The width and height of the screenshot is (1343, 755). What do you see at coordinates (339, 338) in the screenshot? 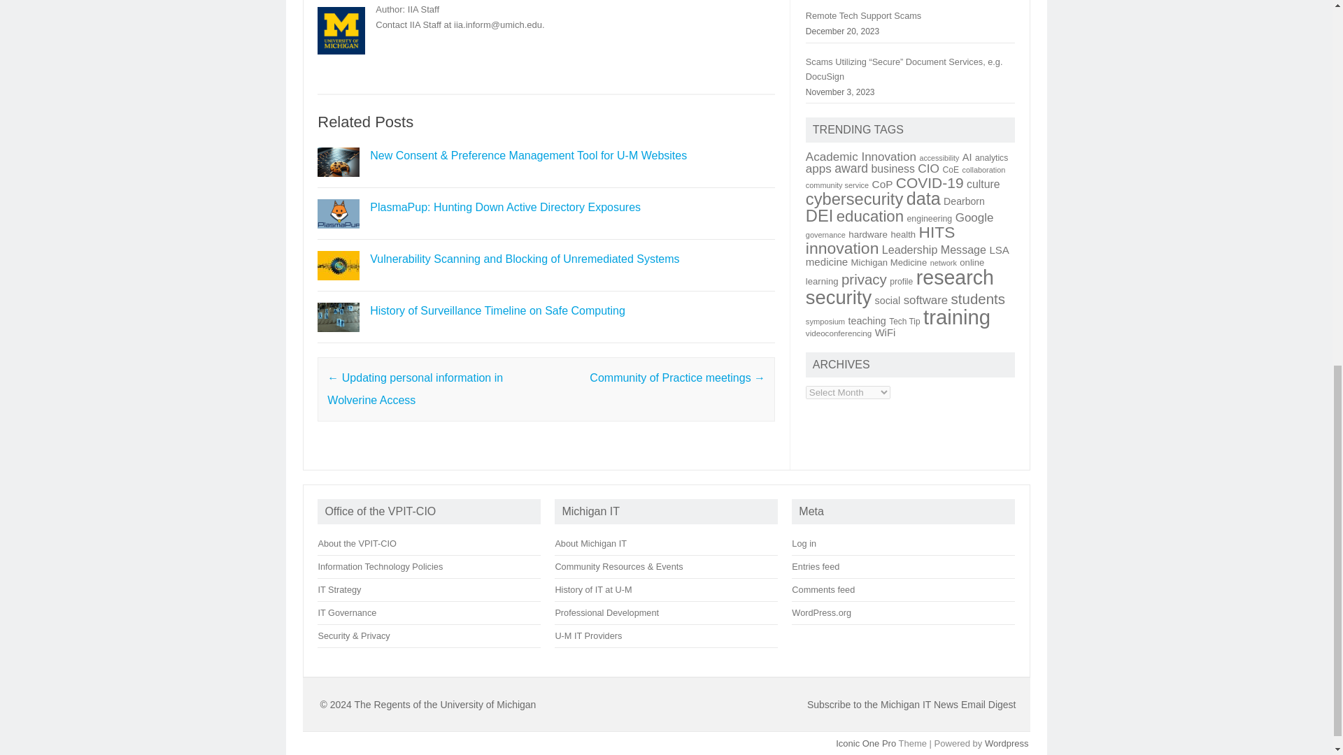
I see `History of Surveillance Timeline on Safe Computing` at bounding box center [339, 338].